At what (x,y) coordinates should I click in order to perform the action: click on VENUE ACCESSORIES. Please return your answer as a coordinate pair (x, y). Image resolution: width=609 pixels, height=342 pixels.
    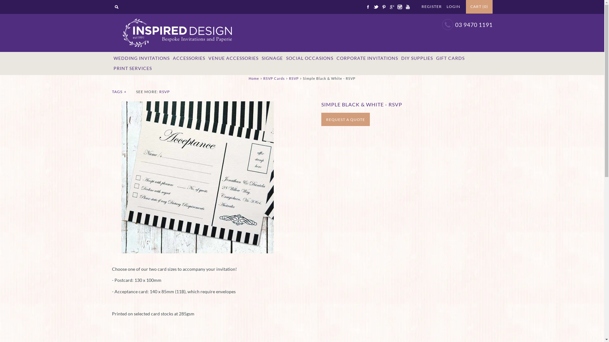
    Looking at the image, I should click on (233, 59).